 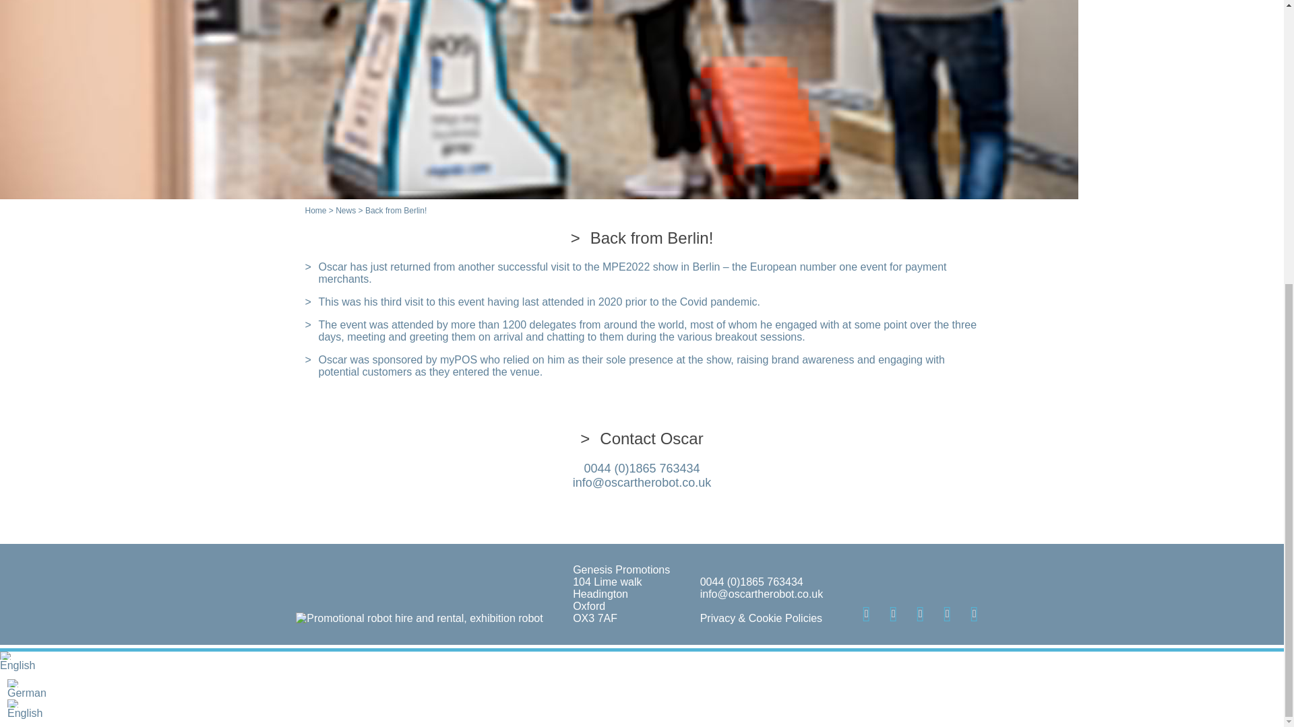 I want to click on Go to News., so click(x=345, y=210).